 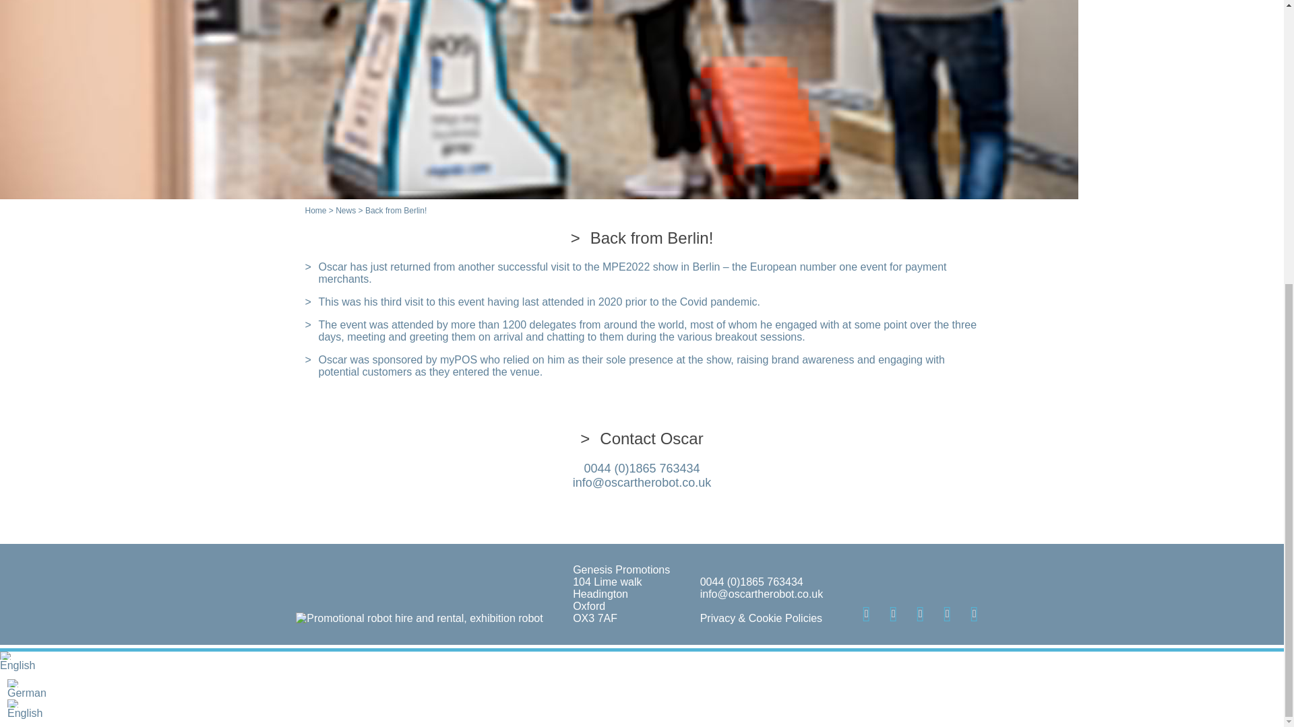 I want to click on Go to News., so click(x=345, y=210).